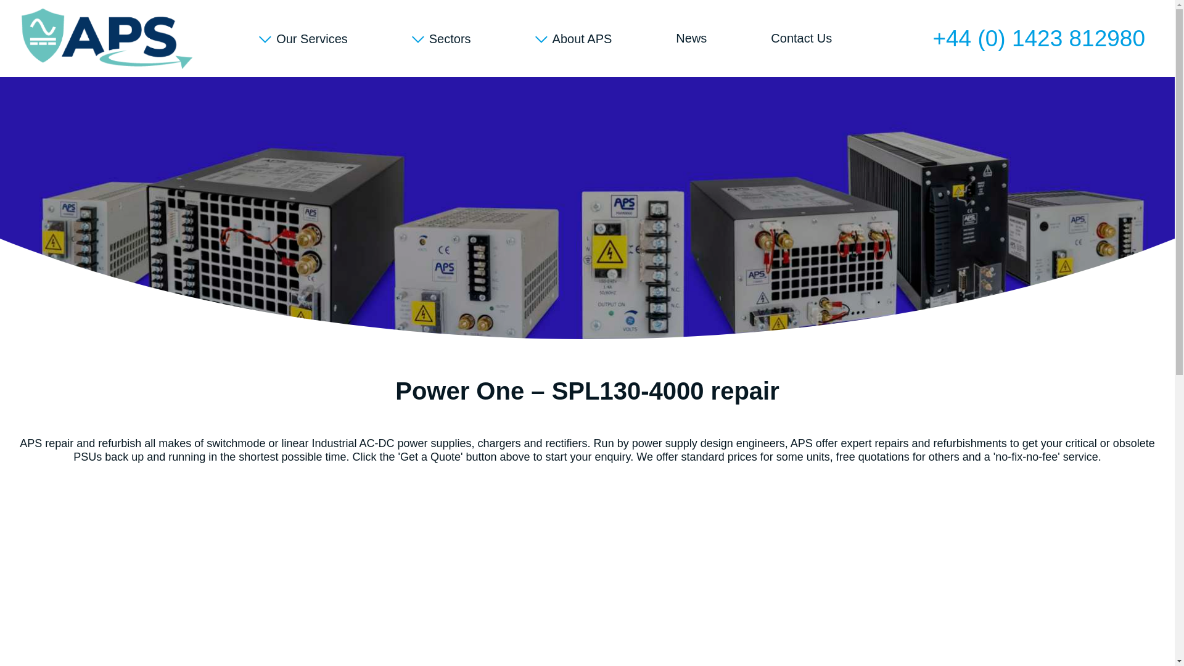  I want to click on Contact Us, so click(802, 38).